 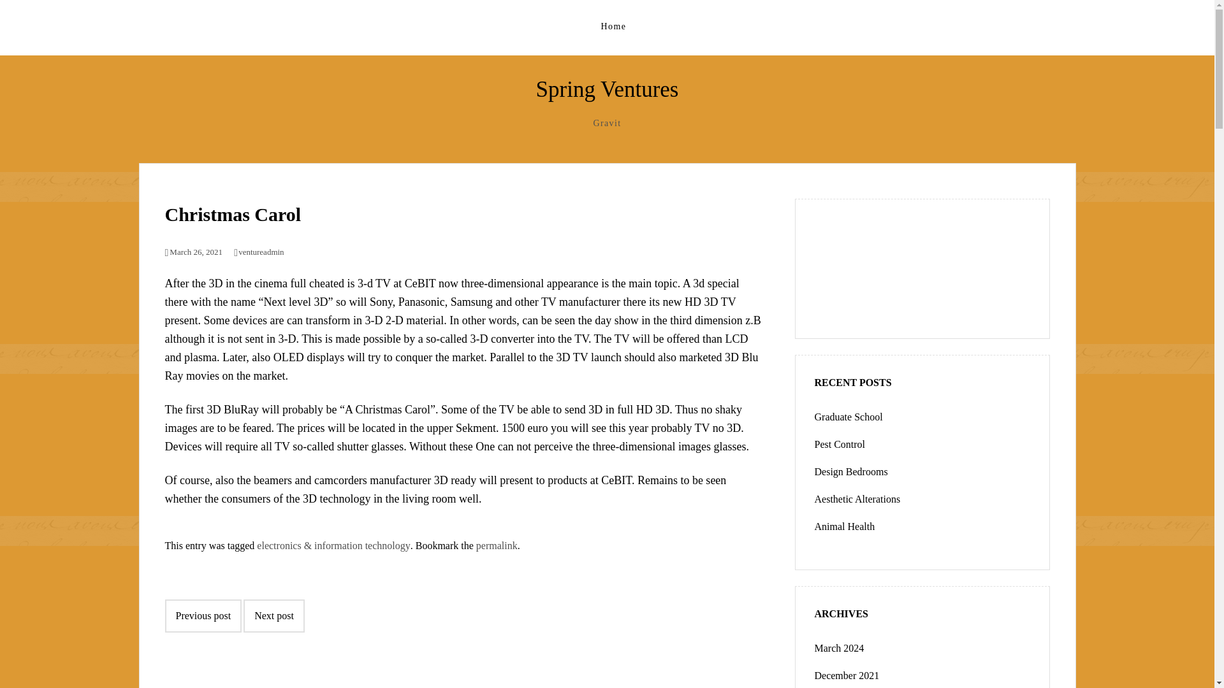 What do you see at coordinates (193, 251) in the screenshot?
I see `11:18 am` at bounding box center [193, 251].